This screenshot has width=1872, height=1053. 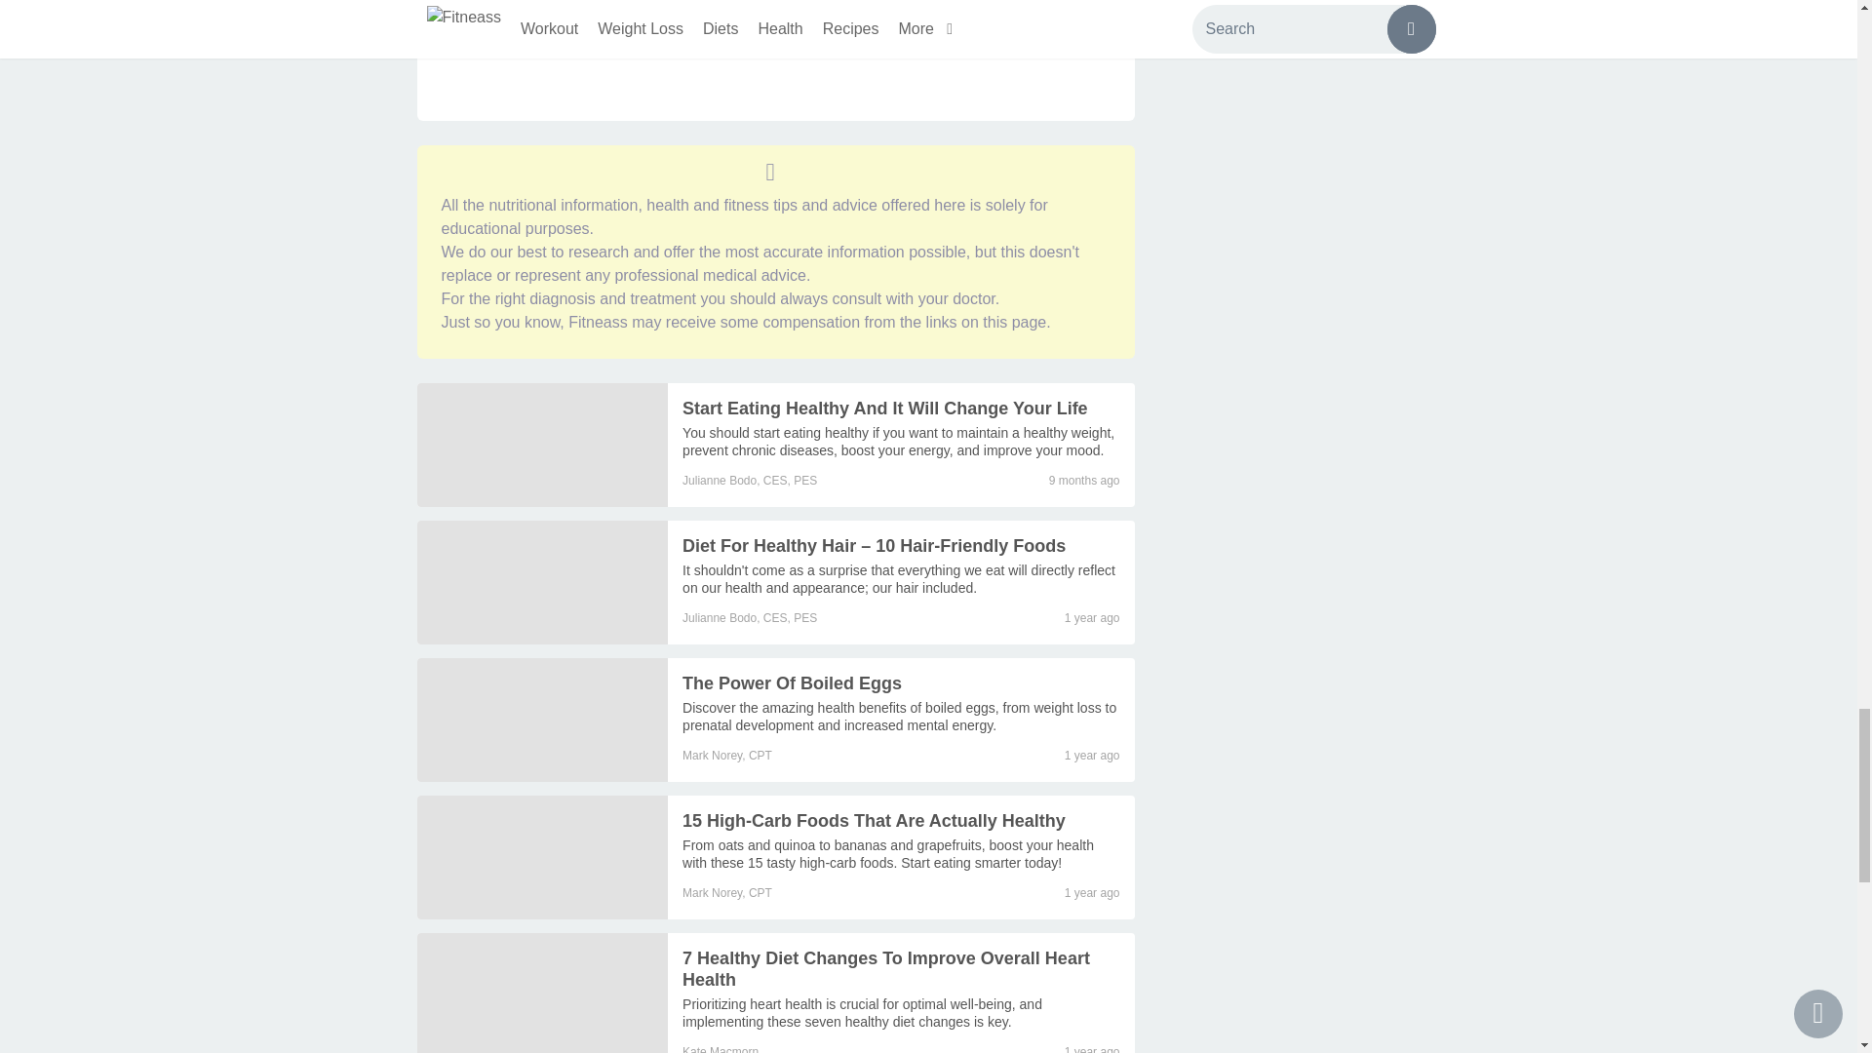 What do you see at coordinates (542, 857) in the screenshot?
I see `15 High-Carb Foods That Are Actually Healthy` at bounding box center [542, 857].